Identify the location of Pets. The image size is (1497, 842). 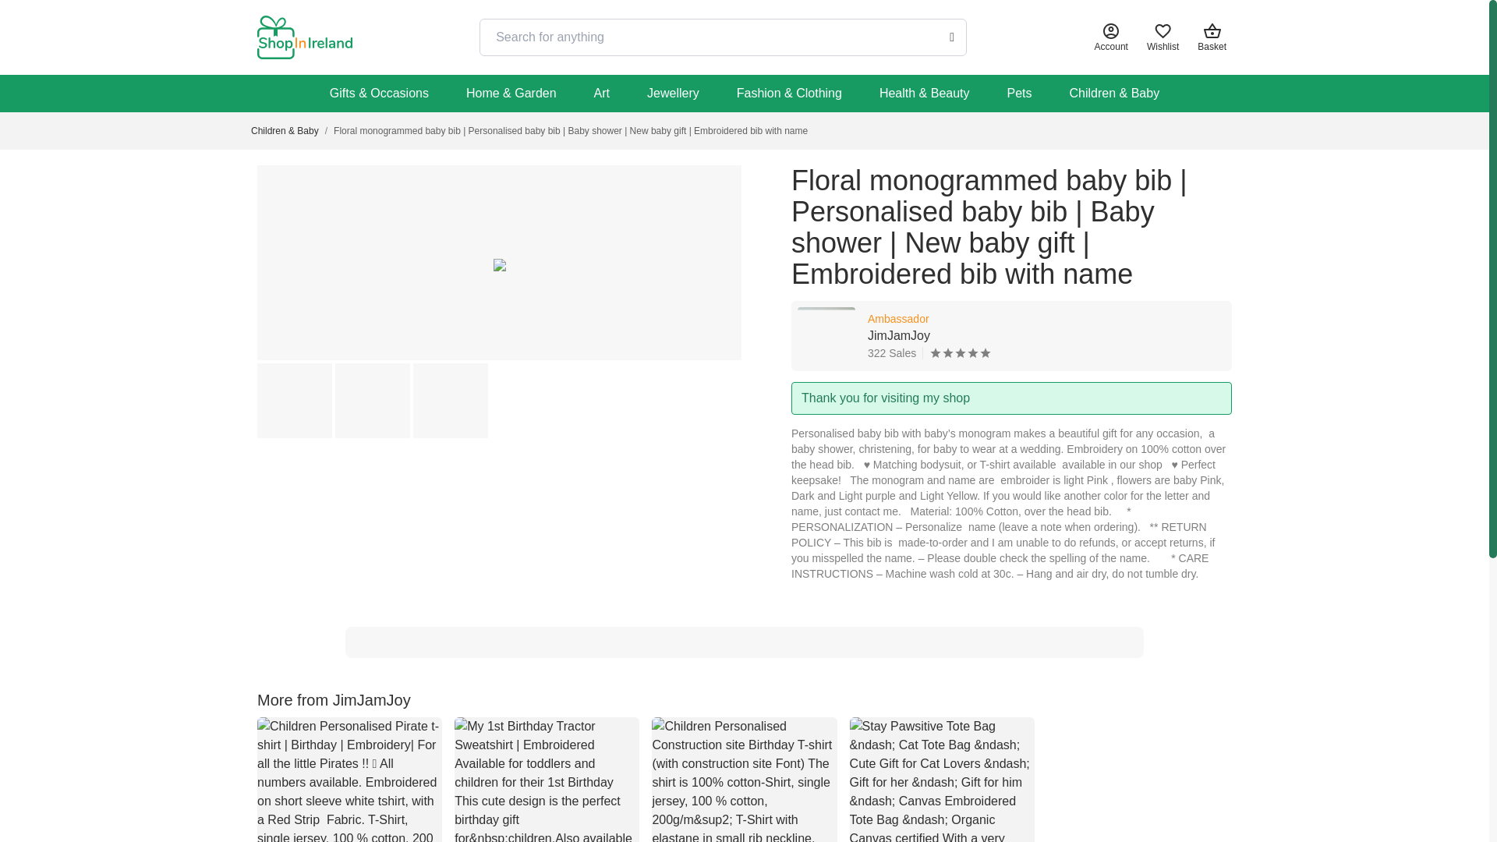
(1019, 94).